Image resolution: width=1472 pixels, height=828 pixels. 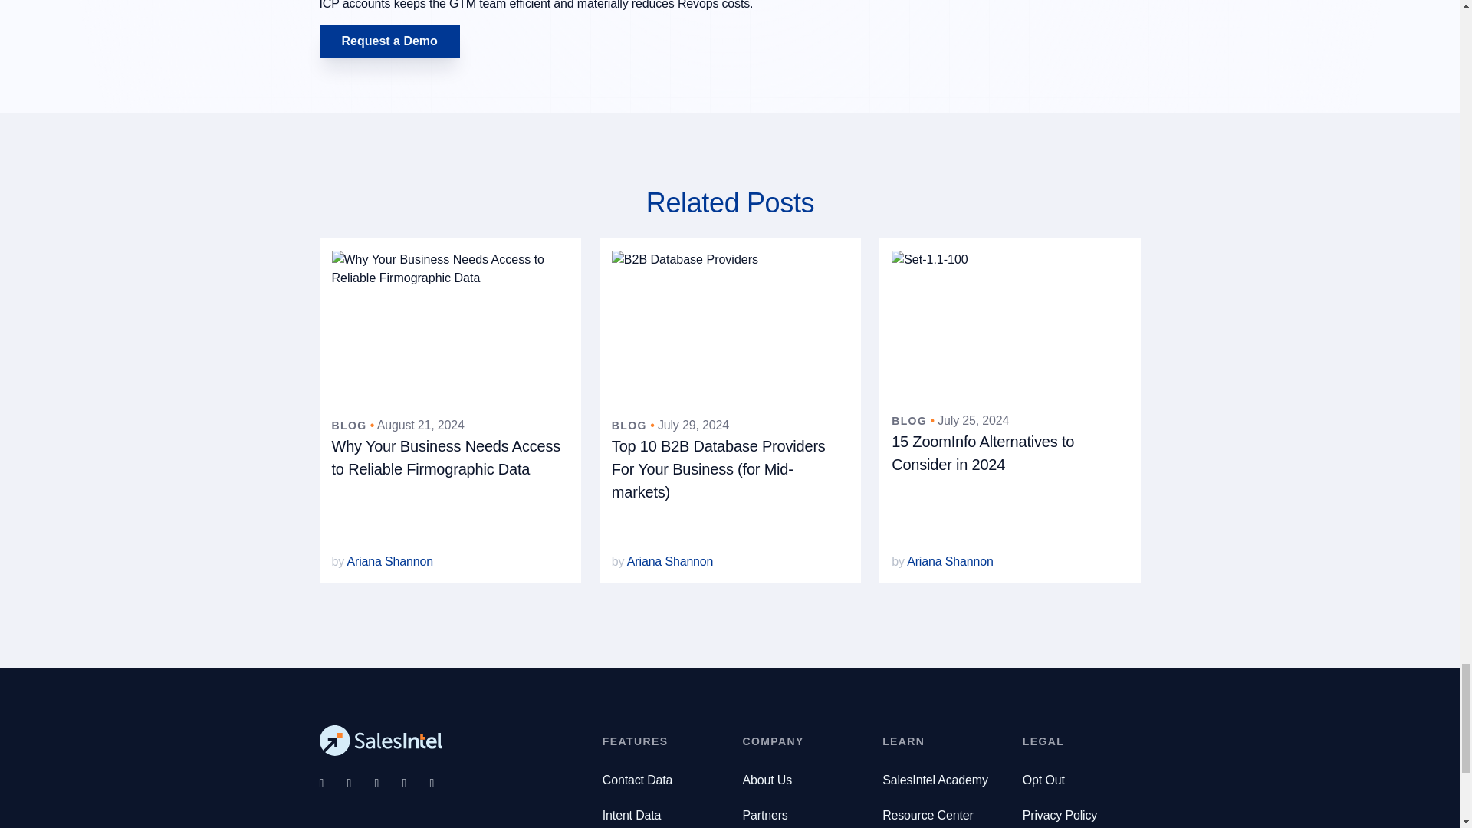 What do you see at coordinates (950, 561) in the screenshot?
I see `Posts by Ariana Shannon` at bounding box center [950, 561].